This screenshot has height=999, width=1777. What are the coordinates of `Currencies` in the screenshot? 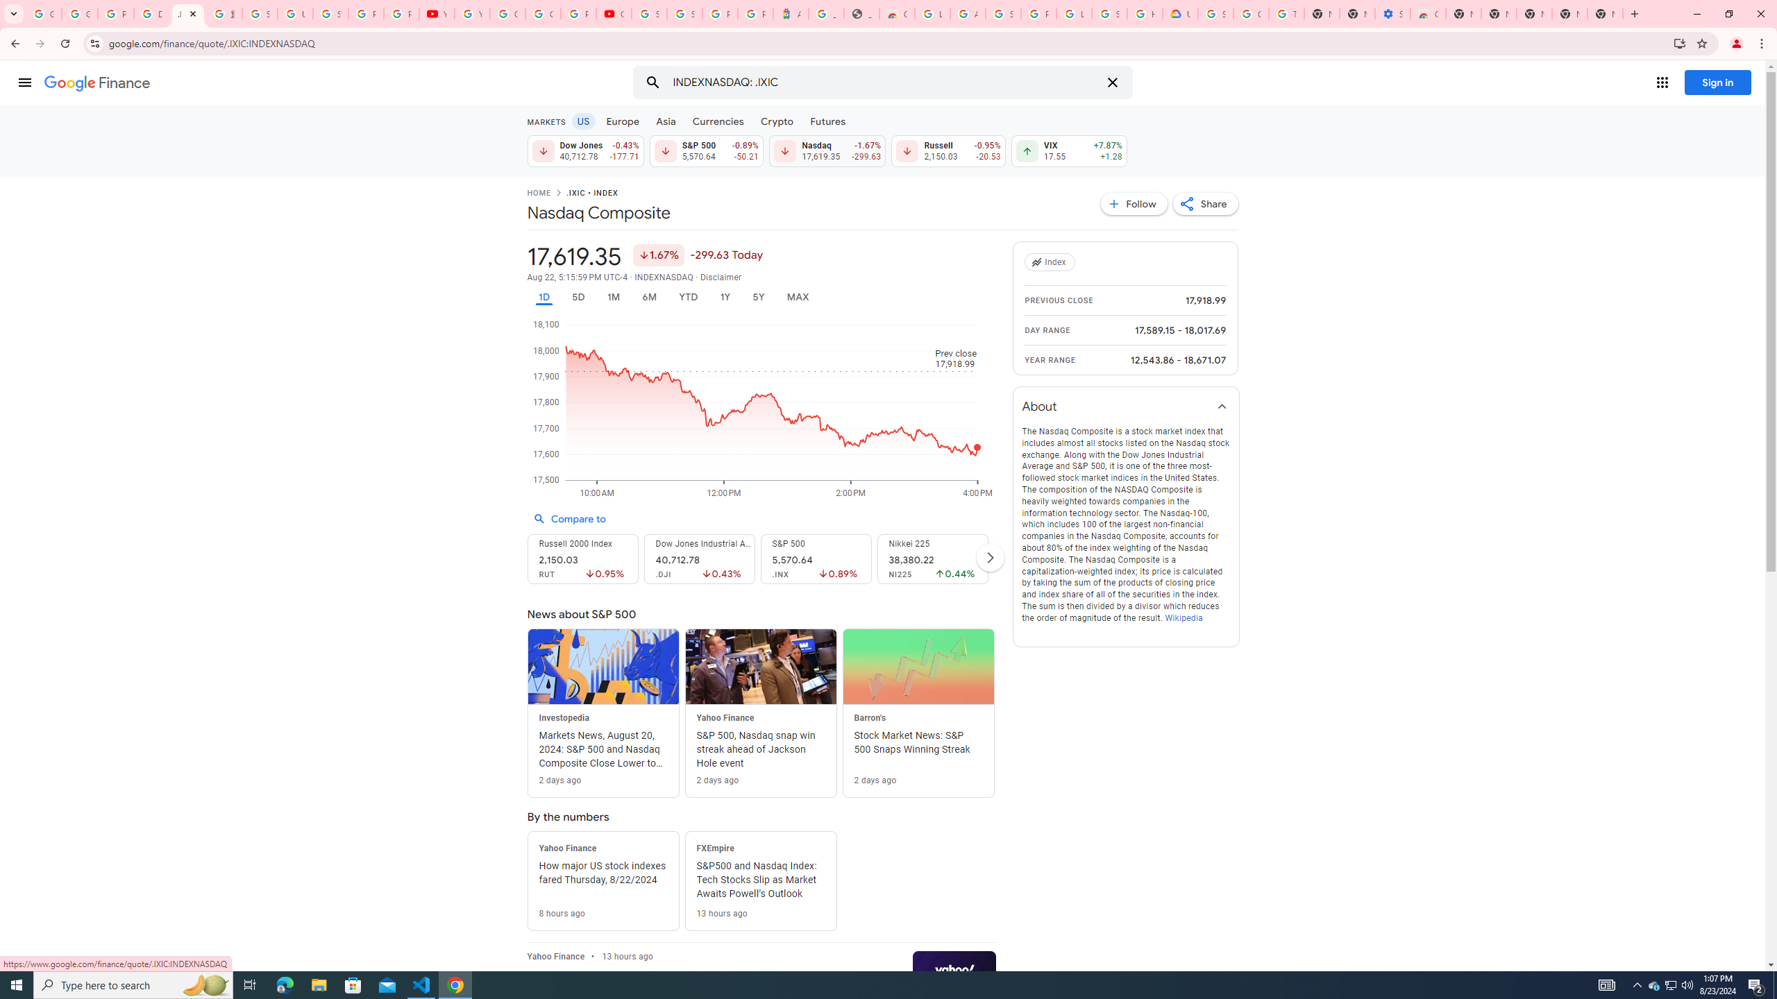 It's located at (718, 121).